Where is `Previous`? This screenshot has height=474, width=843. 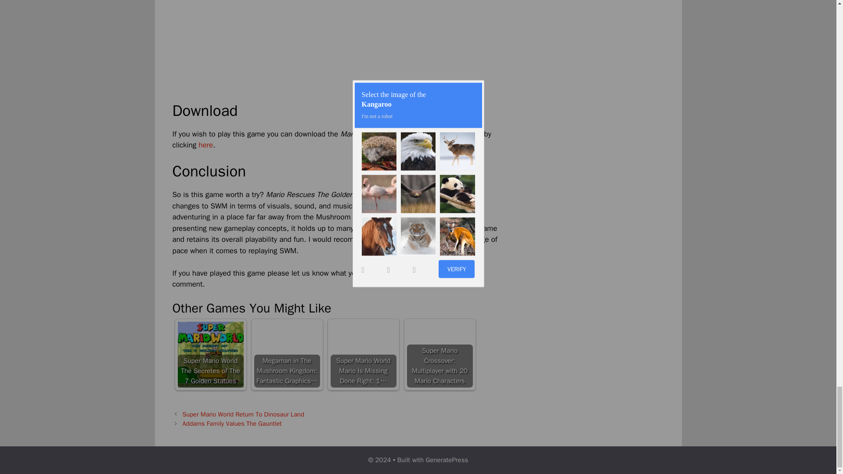
Previous is located at coordinates (243, 414).